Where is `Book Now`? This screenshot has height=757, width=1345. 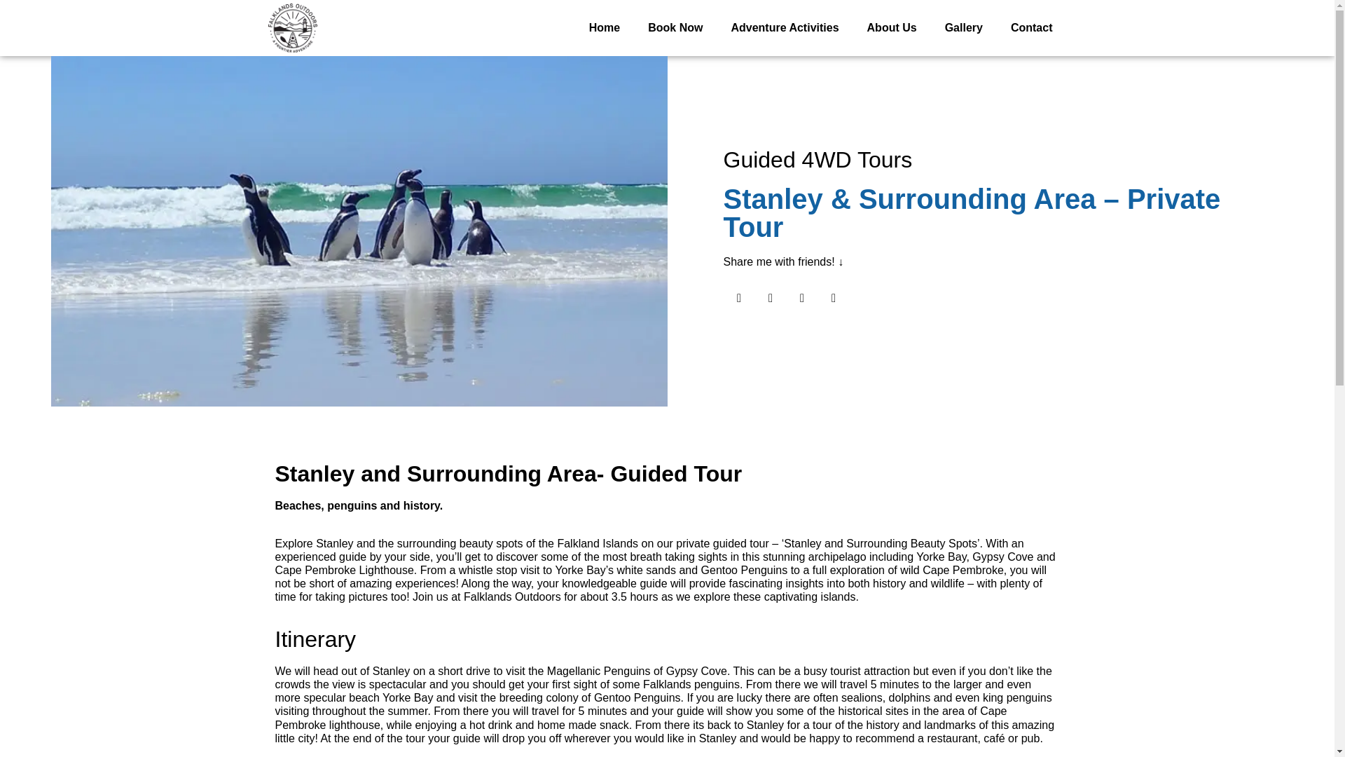
Book Now is located at coordinates (675, 28).